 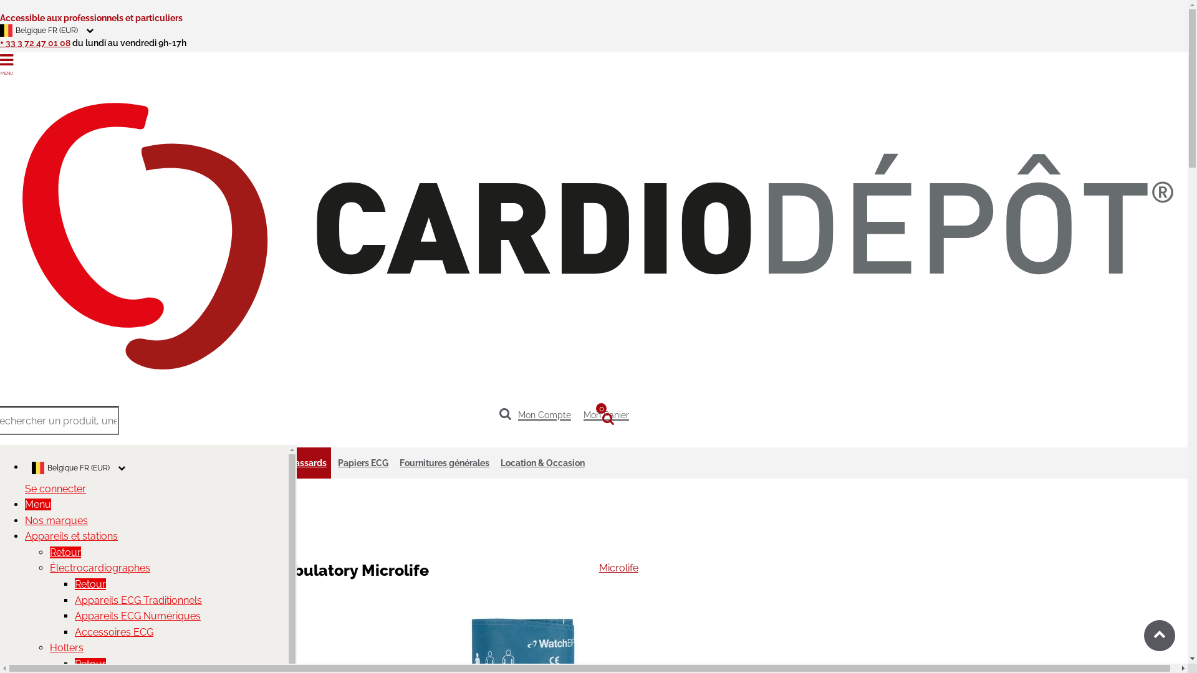 I want to click on Mon Compte, so click(x=547, y=413).